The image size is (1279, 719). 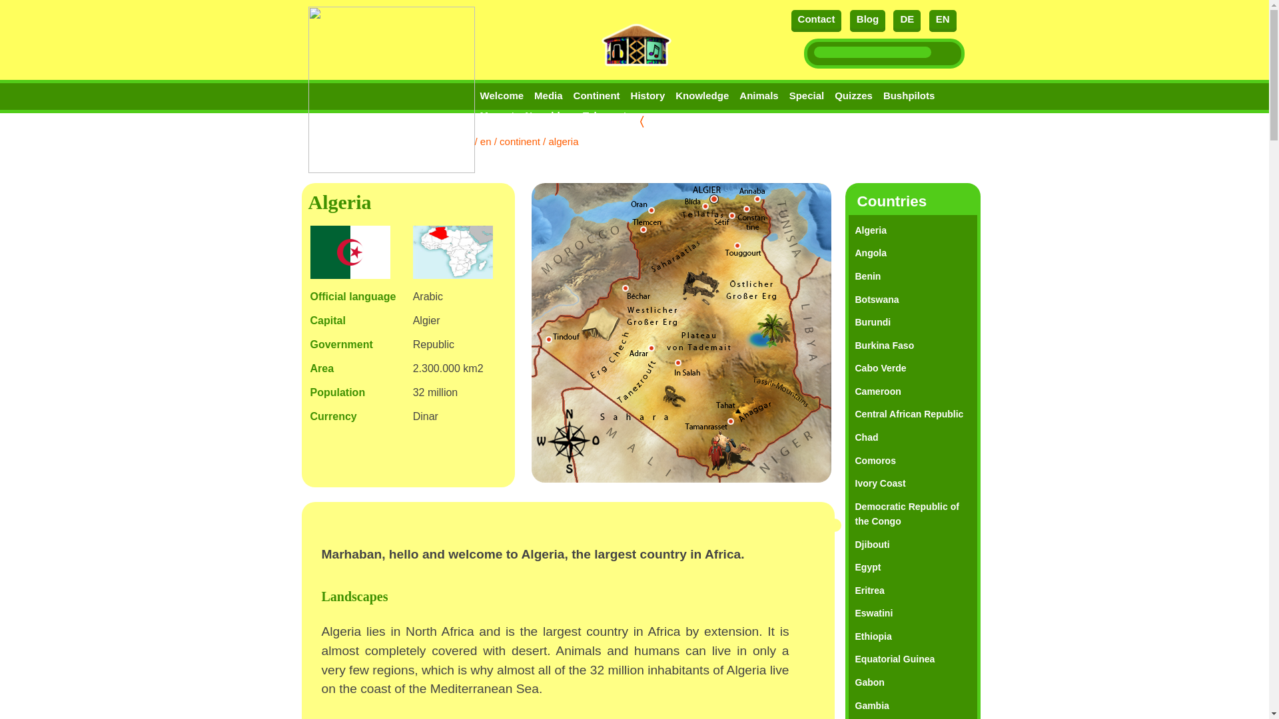 I want to click on Welcome, so click(x=502, y=96).